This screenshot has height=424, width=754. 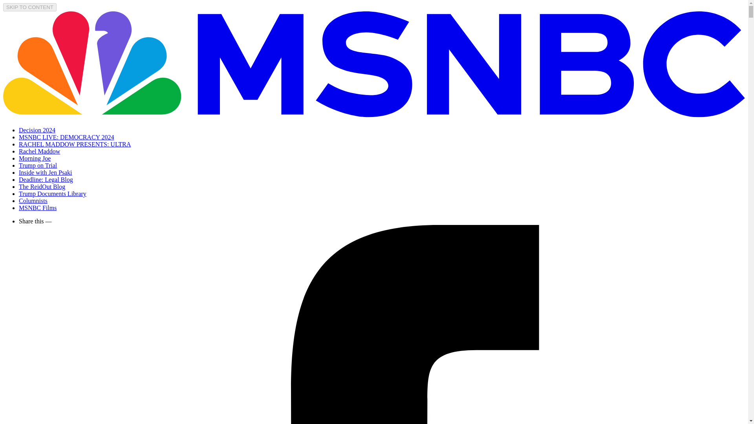 What do you see at coordinates (46, 179) in the screenshot?
I see `Deadline: Legal Blog` at bounding box center [46, 179].